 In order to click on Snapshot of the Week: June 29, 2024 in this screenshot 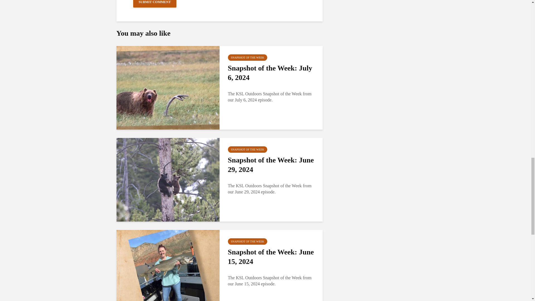, I will do `click(168, 179)`.